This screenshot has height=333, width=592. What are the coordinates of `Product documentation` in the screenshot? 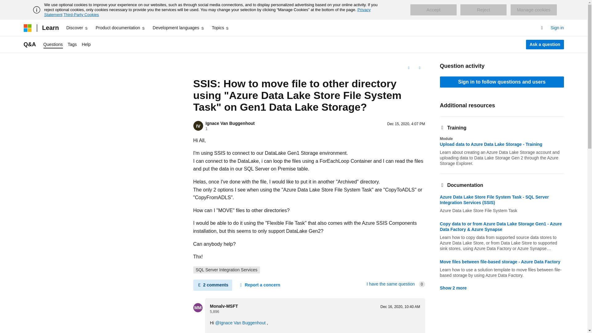 It's located at (120, 28).